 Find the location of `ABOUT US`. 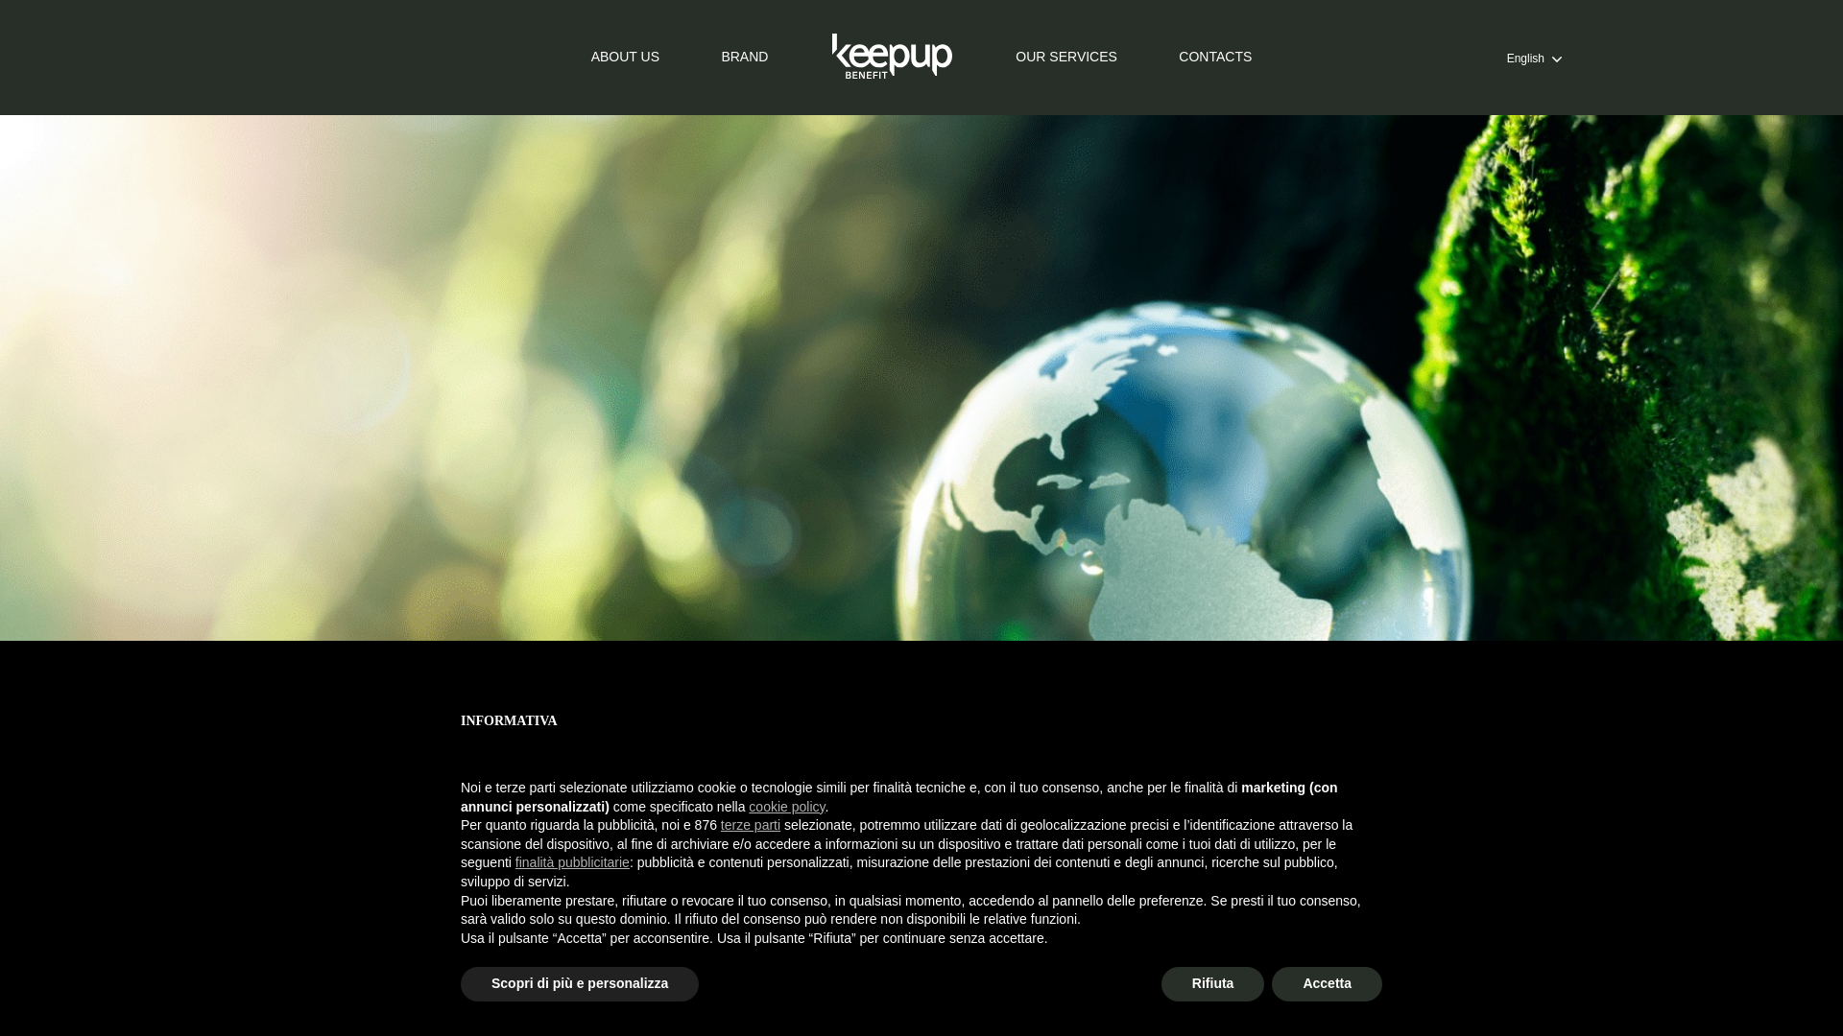

ABOUT US is located at coordinates (626, 56).